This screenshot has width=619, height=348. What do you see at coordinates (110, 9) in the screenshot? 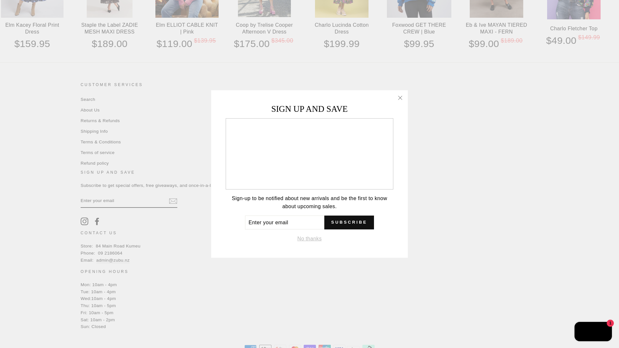
I see `Staple the Label ZADIE MESH MAXI DRESS` at bounding box center [110, 9].